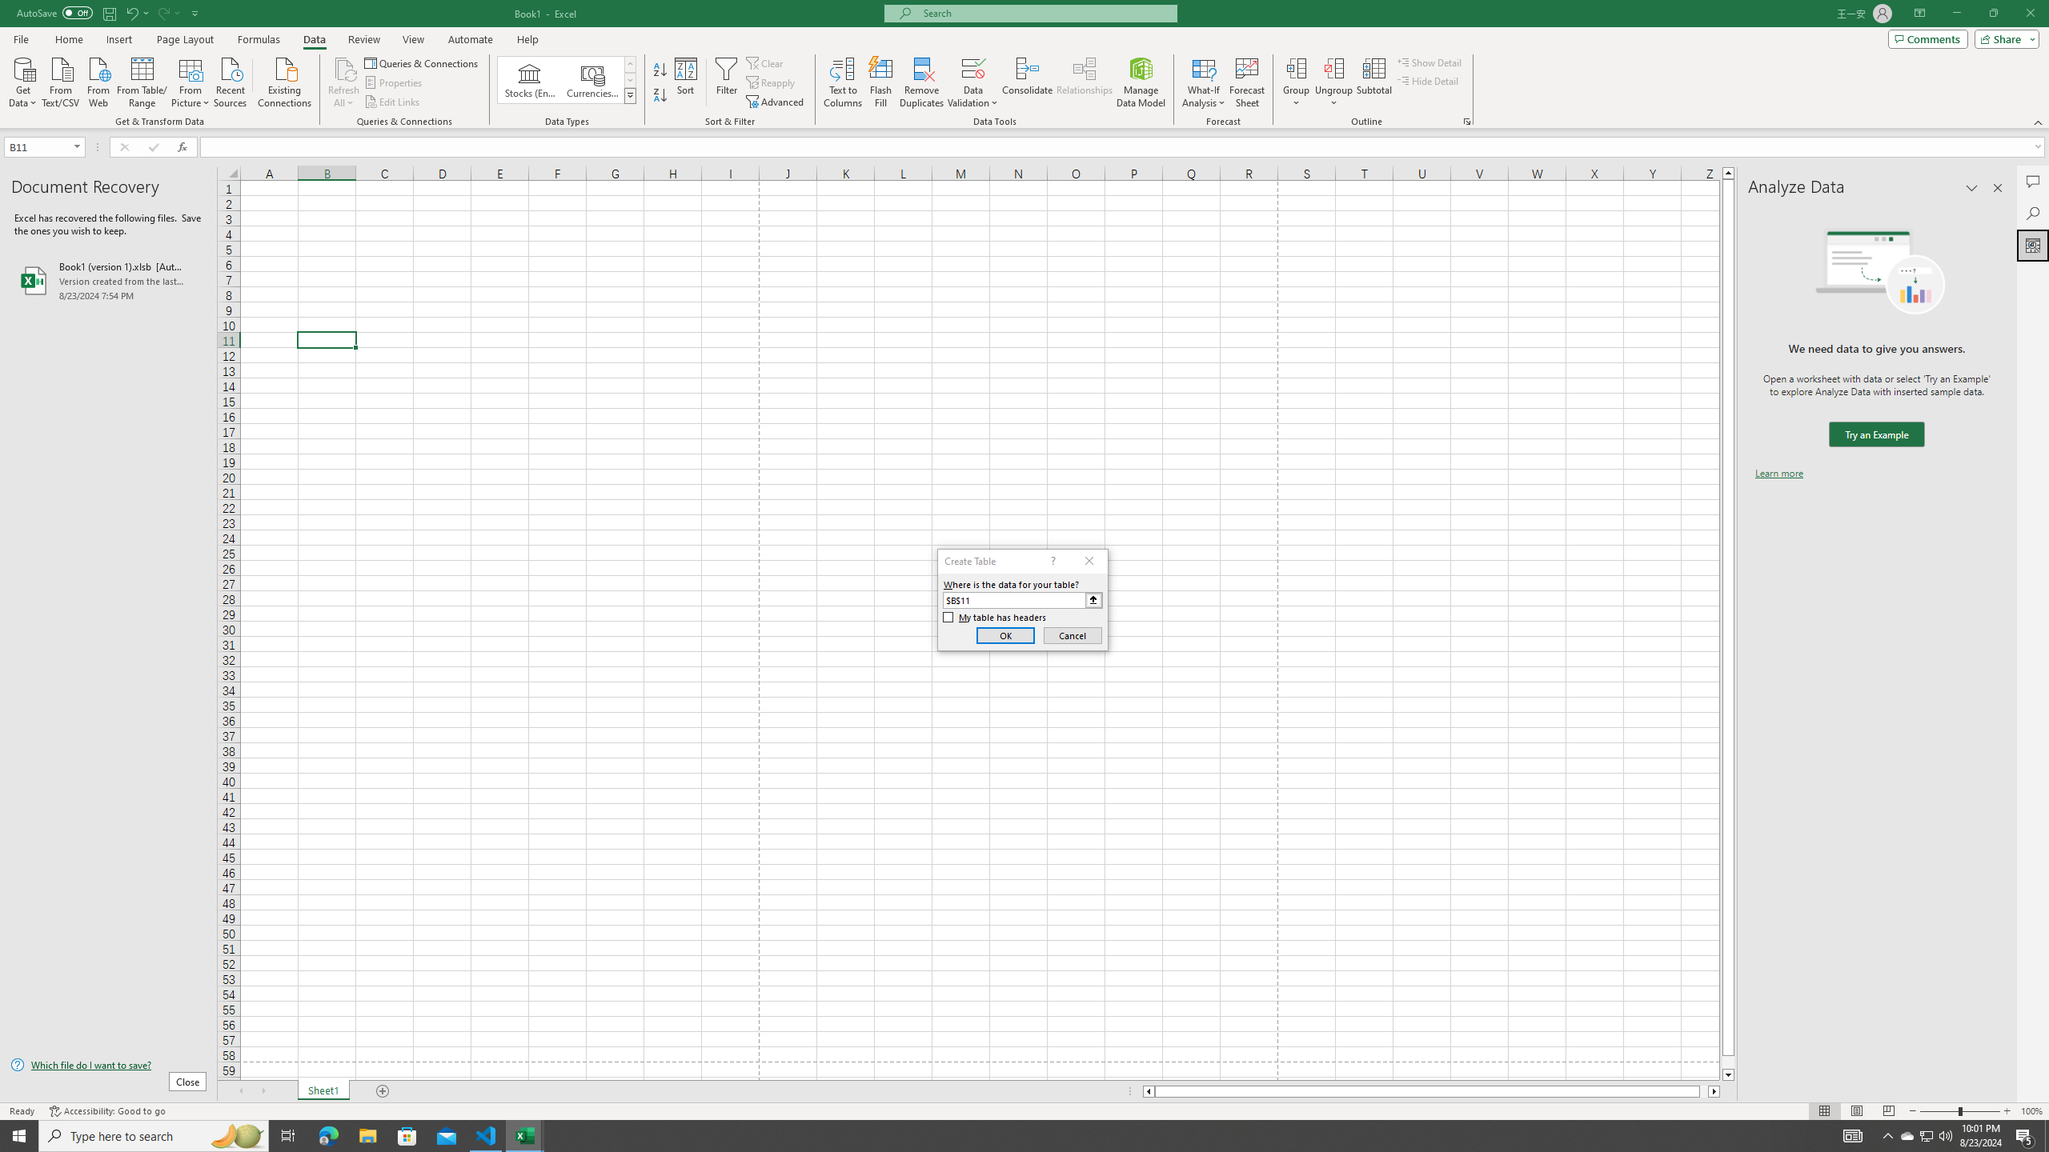  Describe the element at coordinates (631, 64) in the screenshot. I see `Row up` at that location.